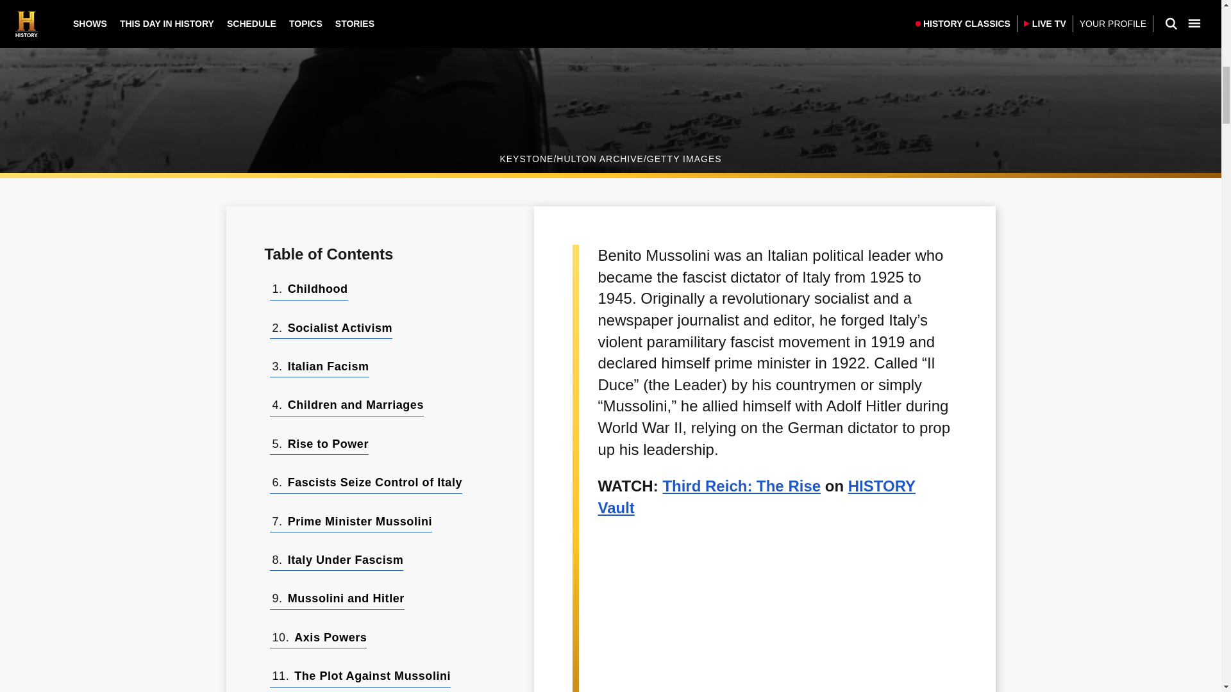 The image size is (1231, 692). What do you see at coordinates (318, 289) in the screenshot?
I see `Childhood` at bounding box center [318, 289].